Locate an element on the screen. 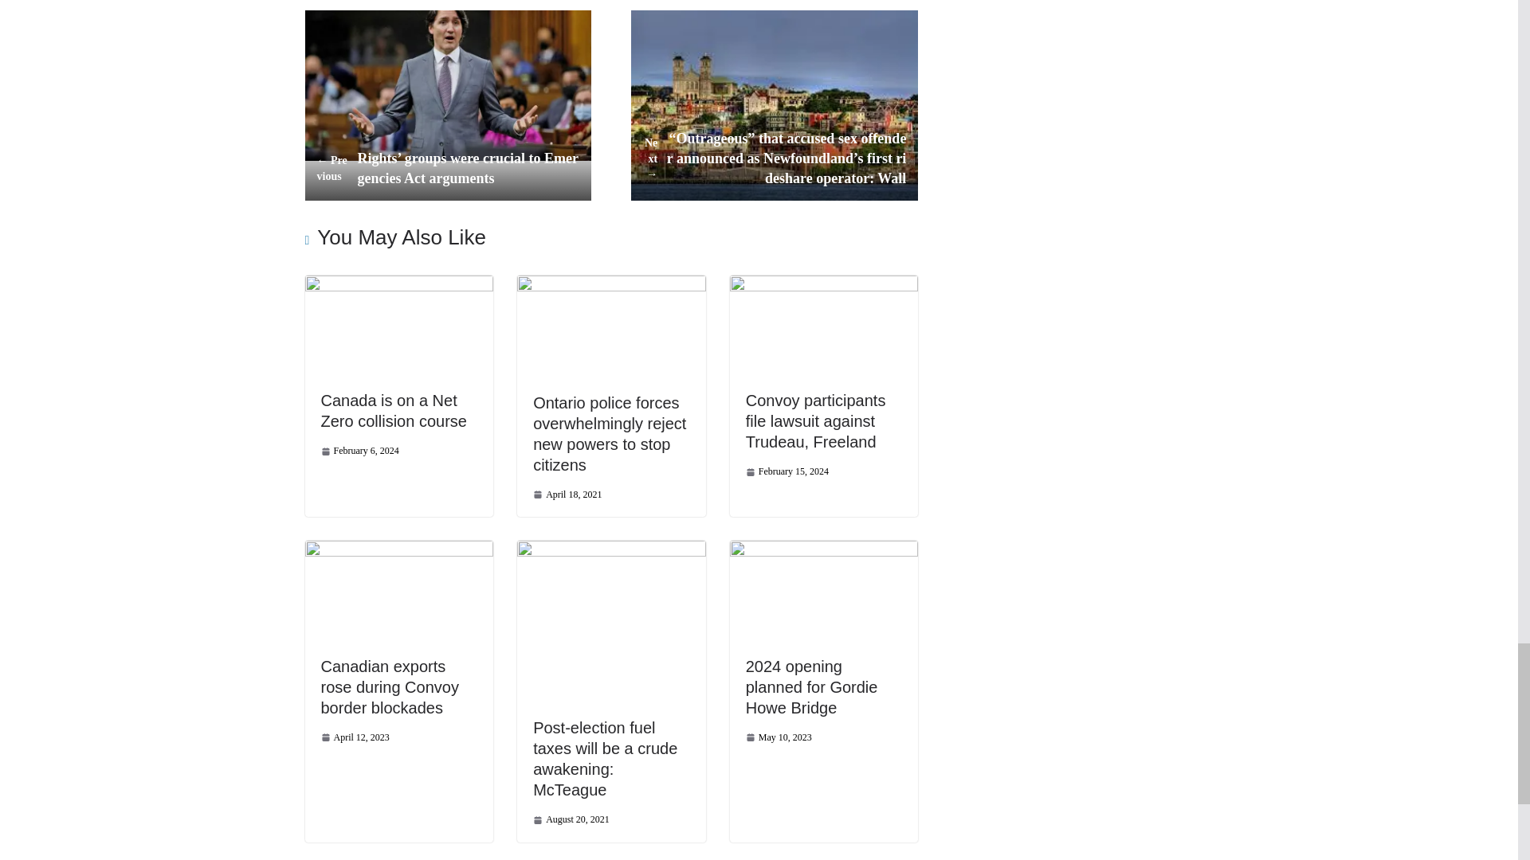  Convoy participants file lawsuit against Trudeau, Freeland is located at coordinates (824, 283).